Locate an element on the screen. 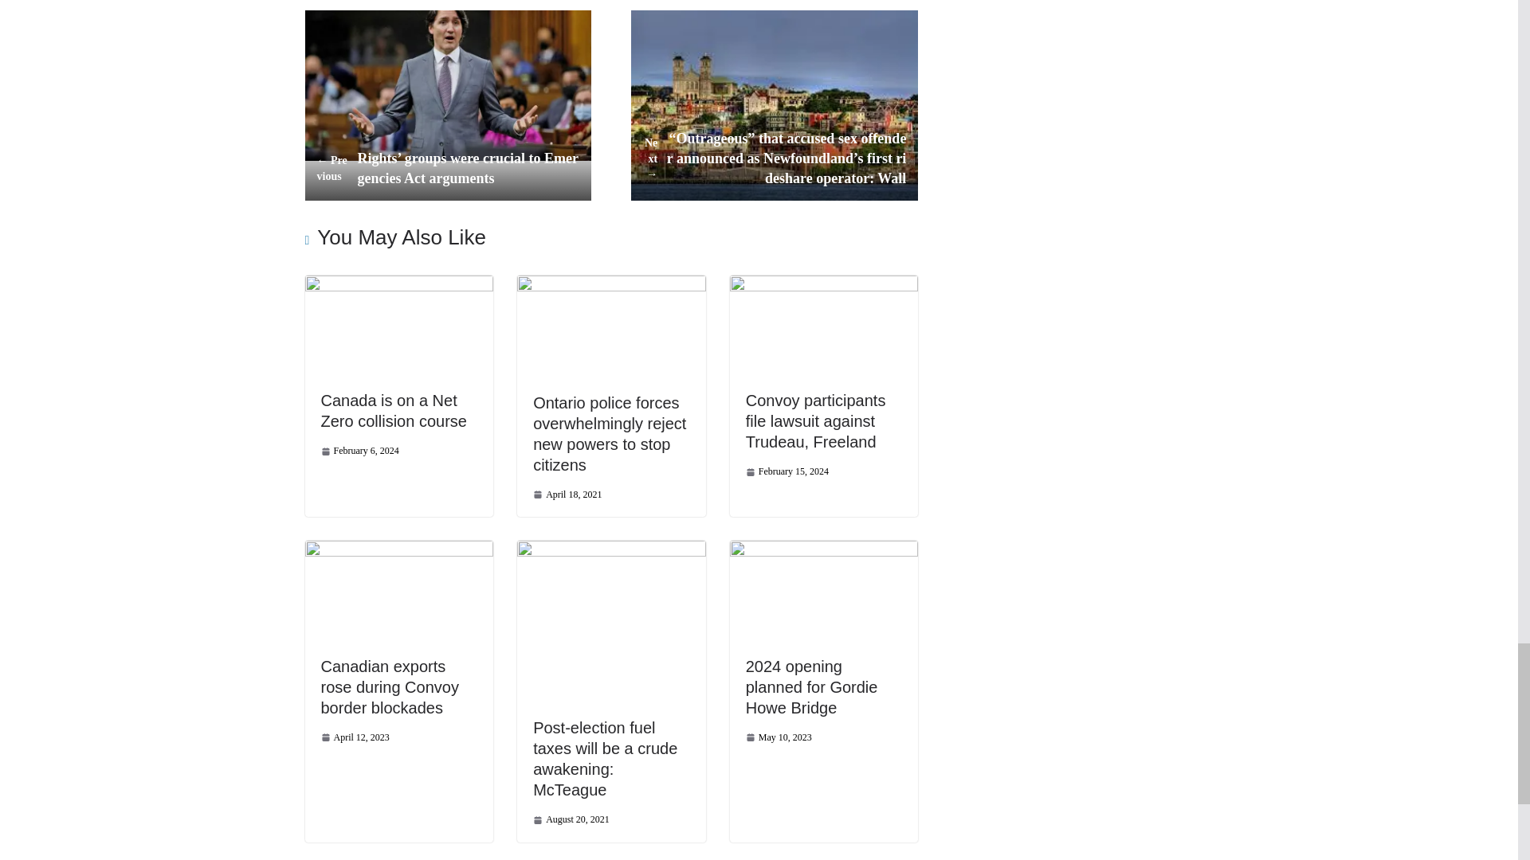  Convoy participants file lawsuit against Trudeau, Freeland is located at coordinates (824, 283).